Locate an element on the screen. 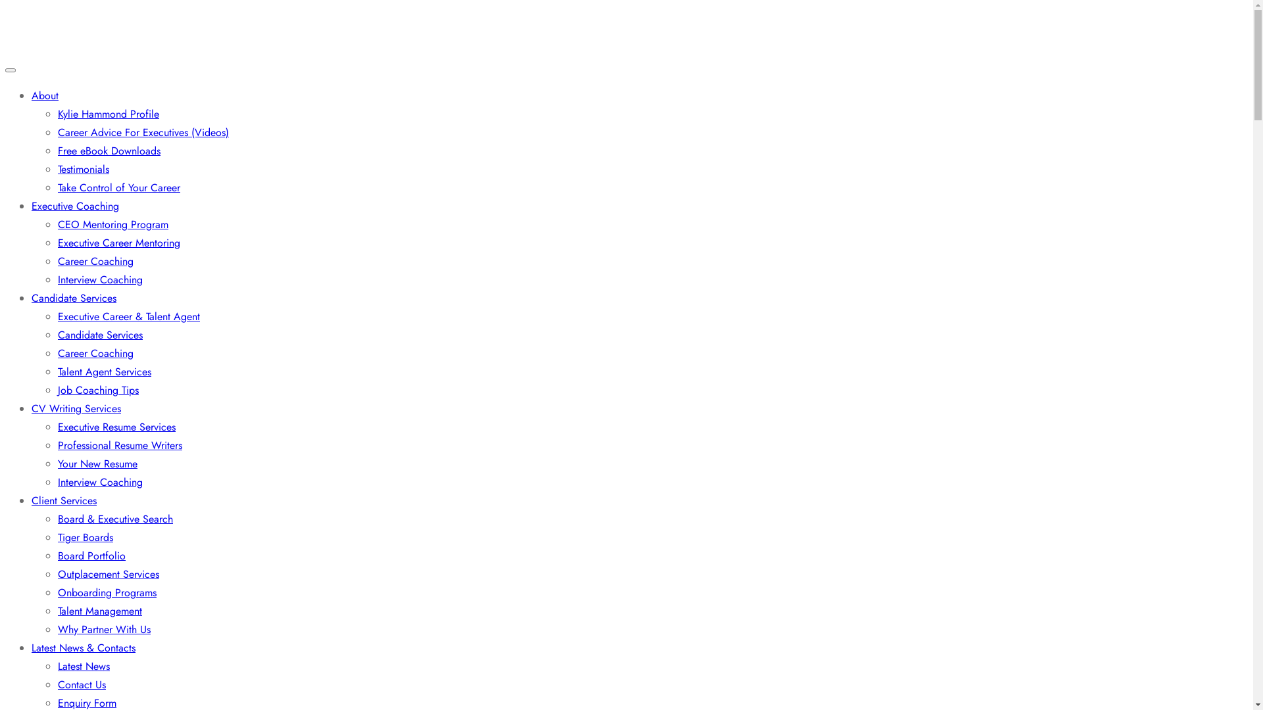 Image resolution: width=1263 pixels, height=710 pixels. Outplacement Services is located at coordinates (109, 575).